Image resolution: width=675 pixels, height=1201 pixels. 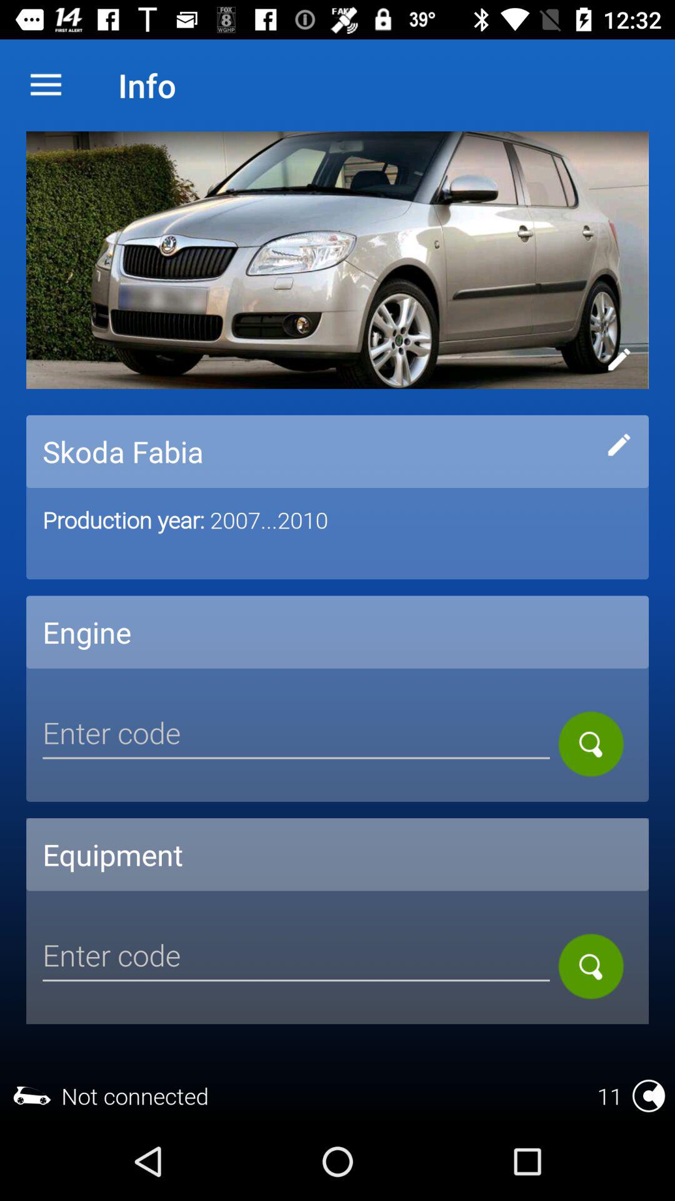 What do you see at coordinates (296, 957) in the screenshot?
I see `search` at bounding box center [296, 957].